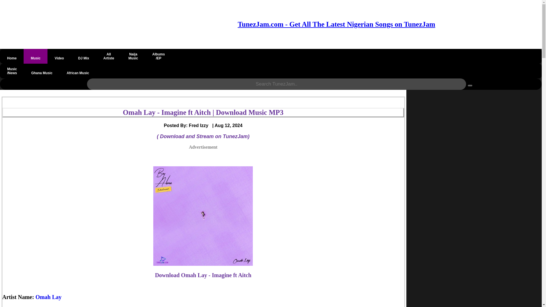 The height and width of the screenshot is (307, 546). What do you see at coordinates (84, 56) in the screenshot?
I see `Posted By: Fred Izzy  ` at bounding box center [84, 56].